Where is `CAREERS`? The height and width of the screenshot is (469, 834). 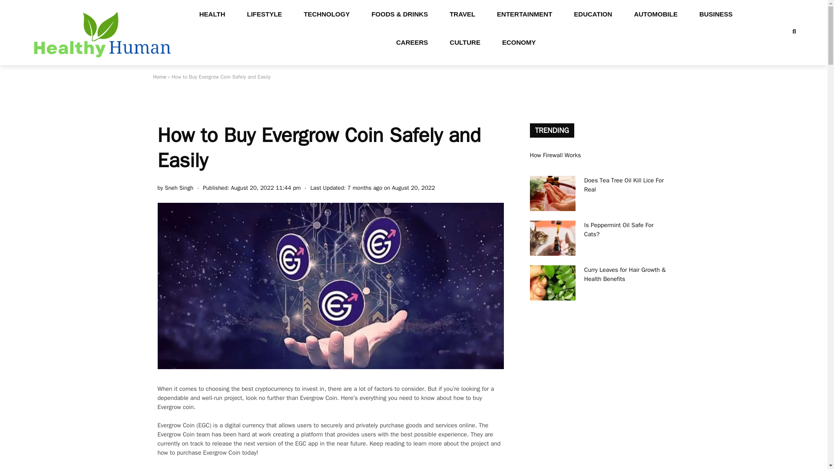 CAREERS is located at coordinates (412, 42).